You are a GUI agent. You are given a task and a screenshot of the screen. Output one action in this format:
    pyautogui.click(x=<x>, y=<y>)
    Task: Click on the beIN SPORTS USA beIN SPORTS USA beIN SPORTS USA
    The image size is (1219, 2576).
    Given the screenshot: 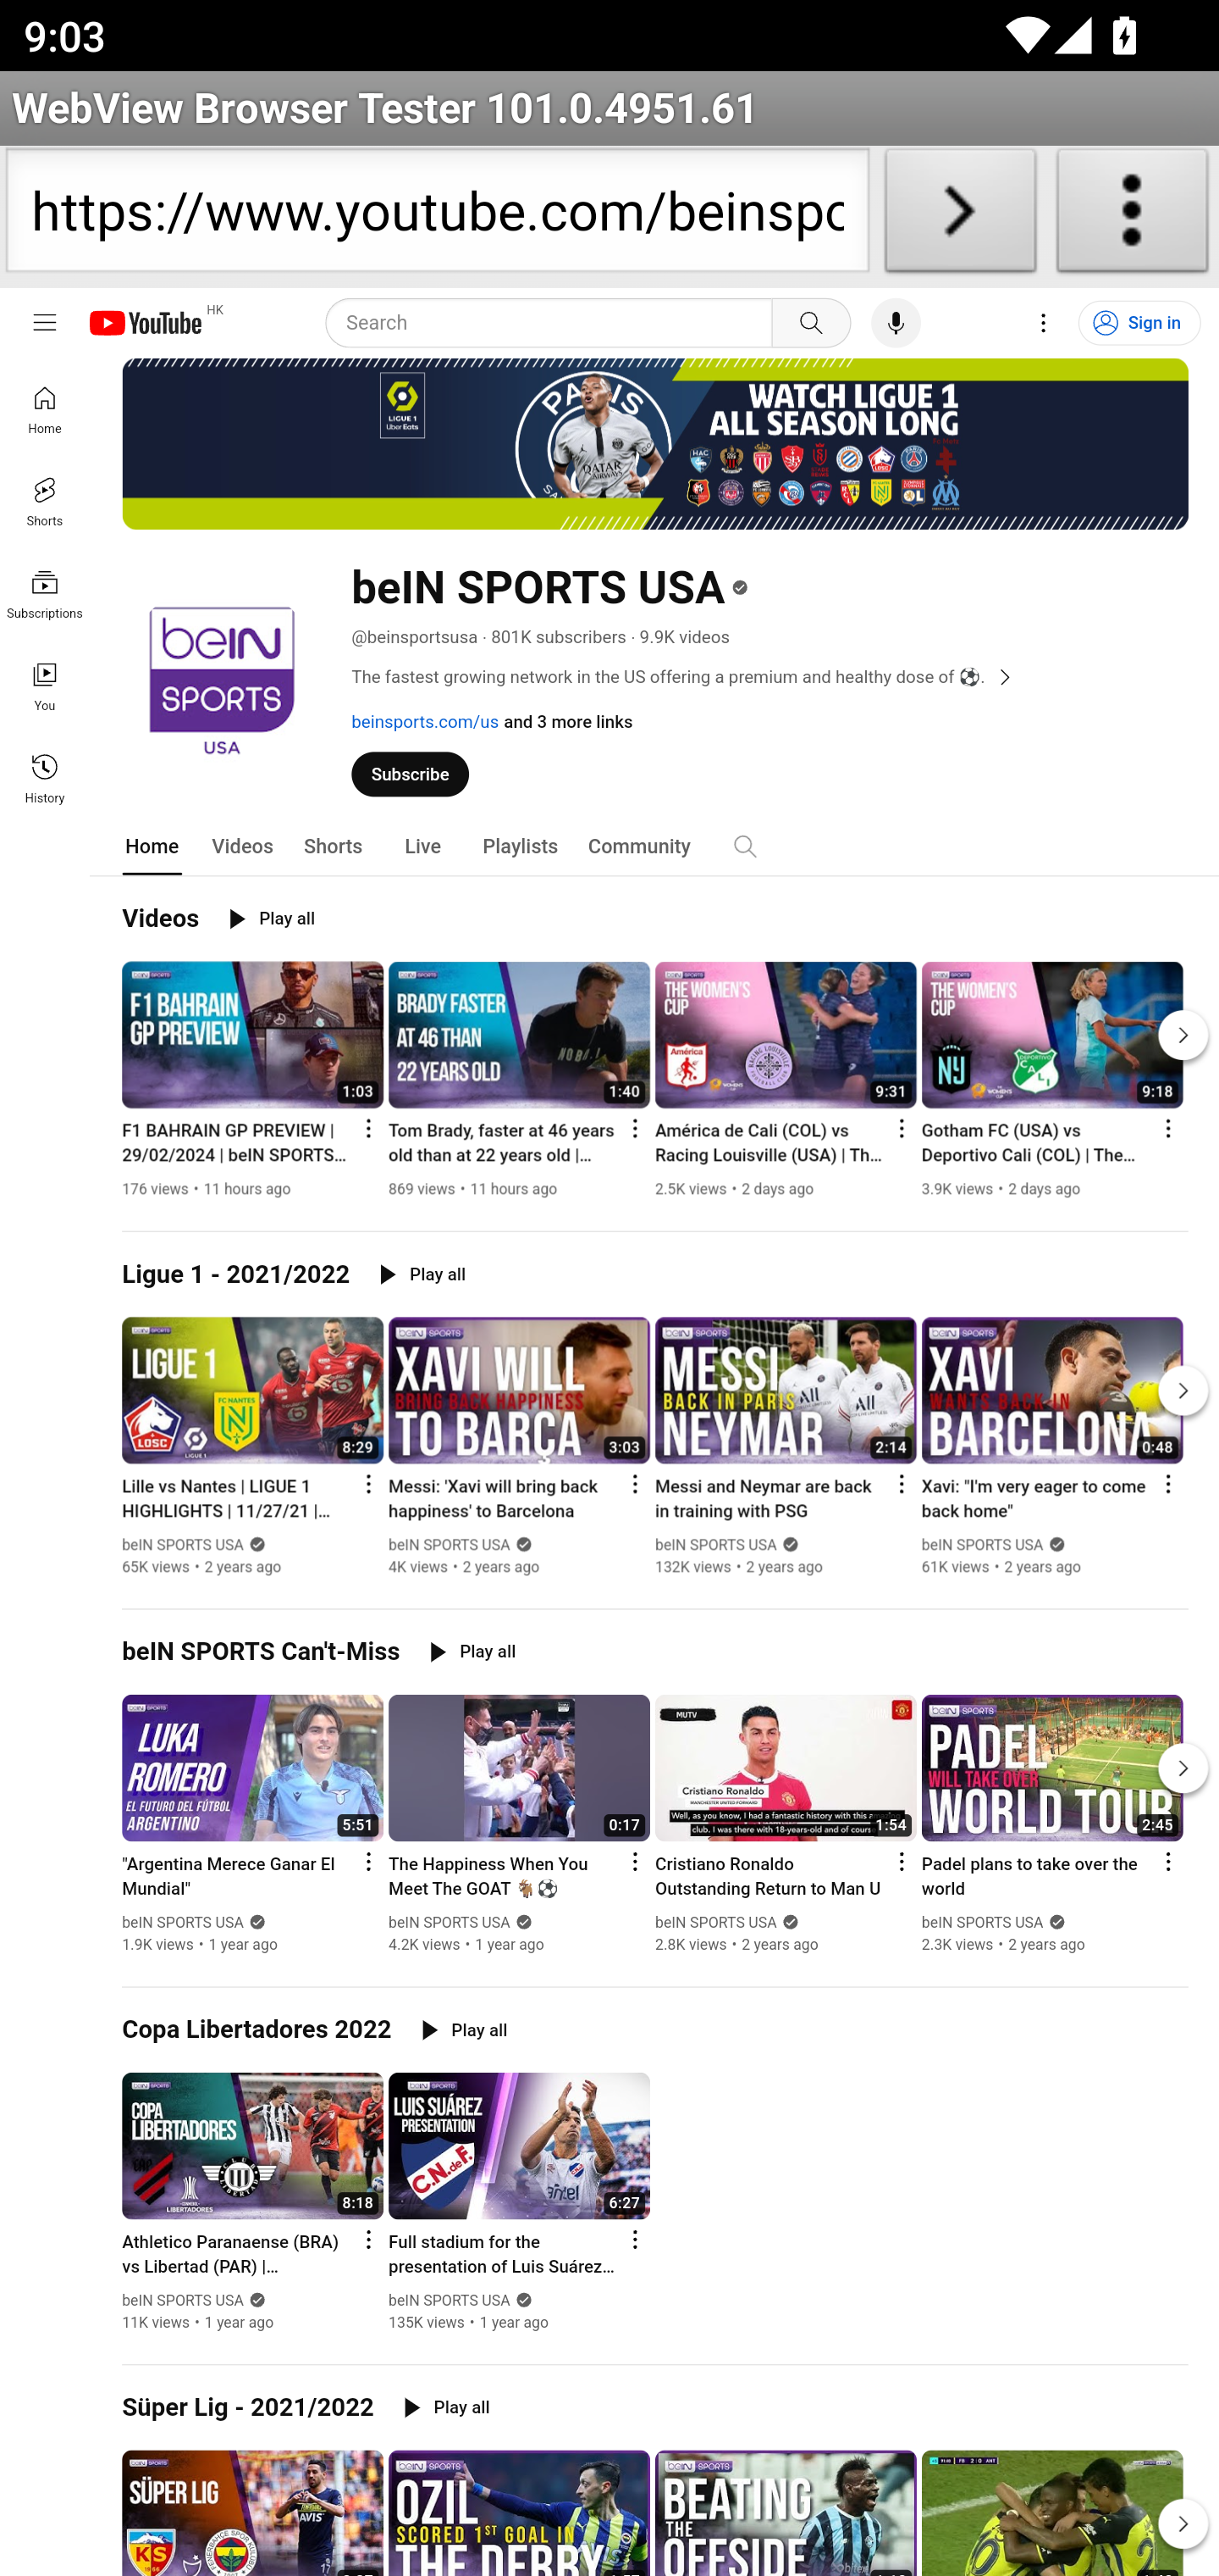 What is the action you would take?
    pyautogui.click(x=982, y=1923)
    